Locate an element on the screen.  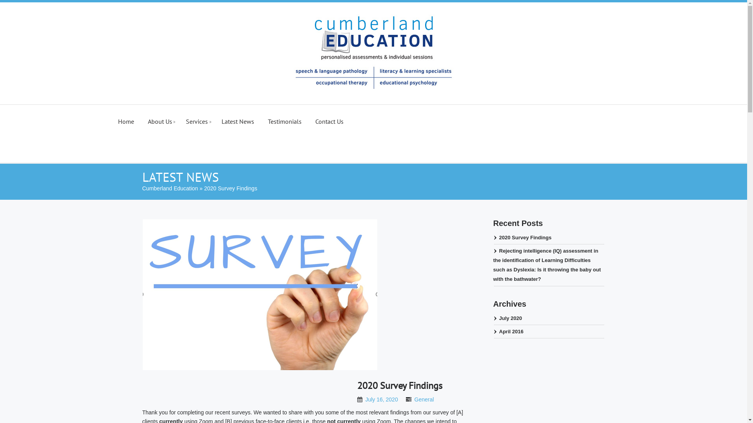
Contact Us is located at coordinates (329, 116).